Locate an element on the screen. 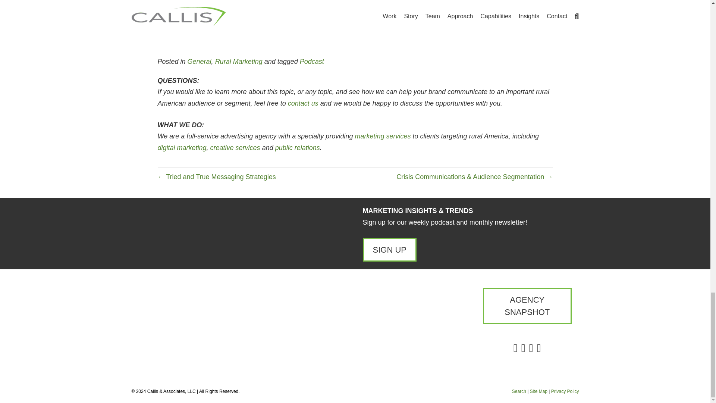  Rural Marketing is located at coordinates (239, 61).